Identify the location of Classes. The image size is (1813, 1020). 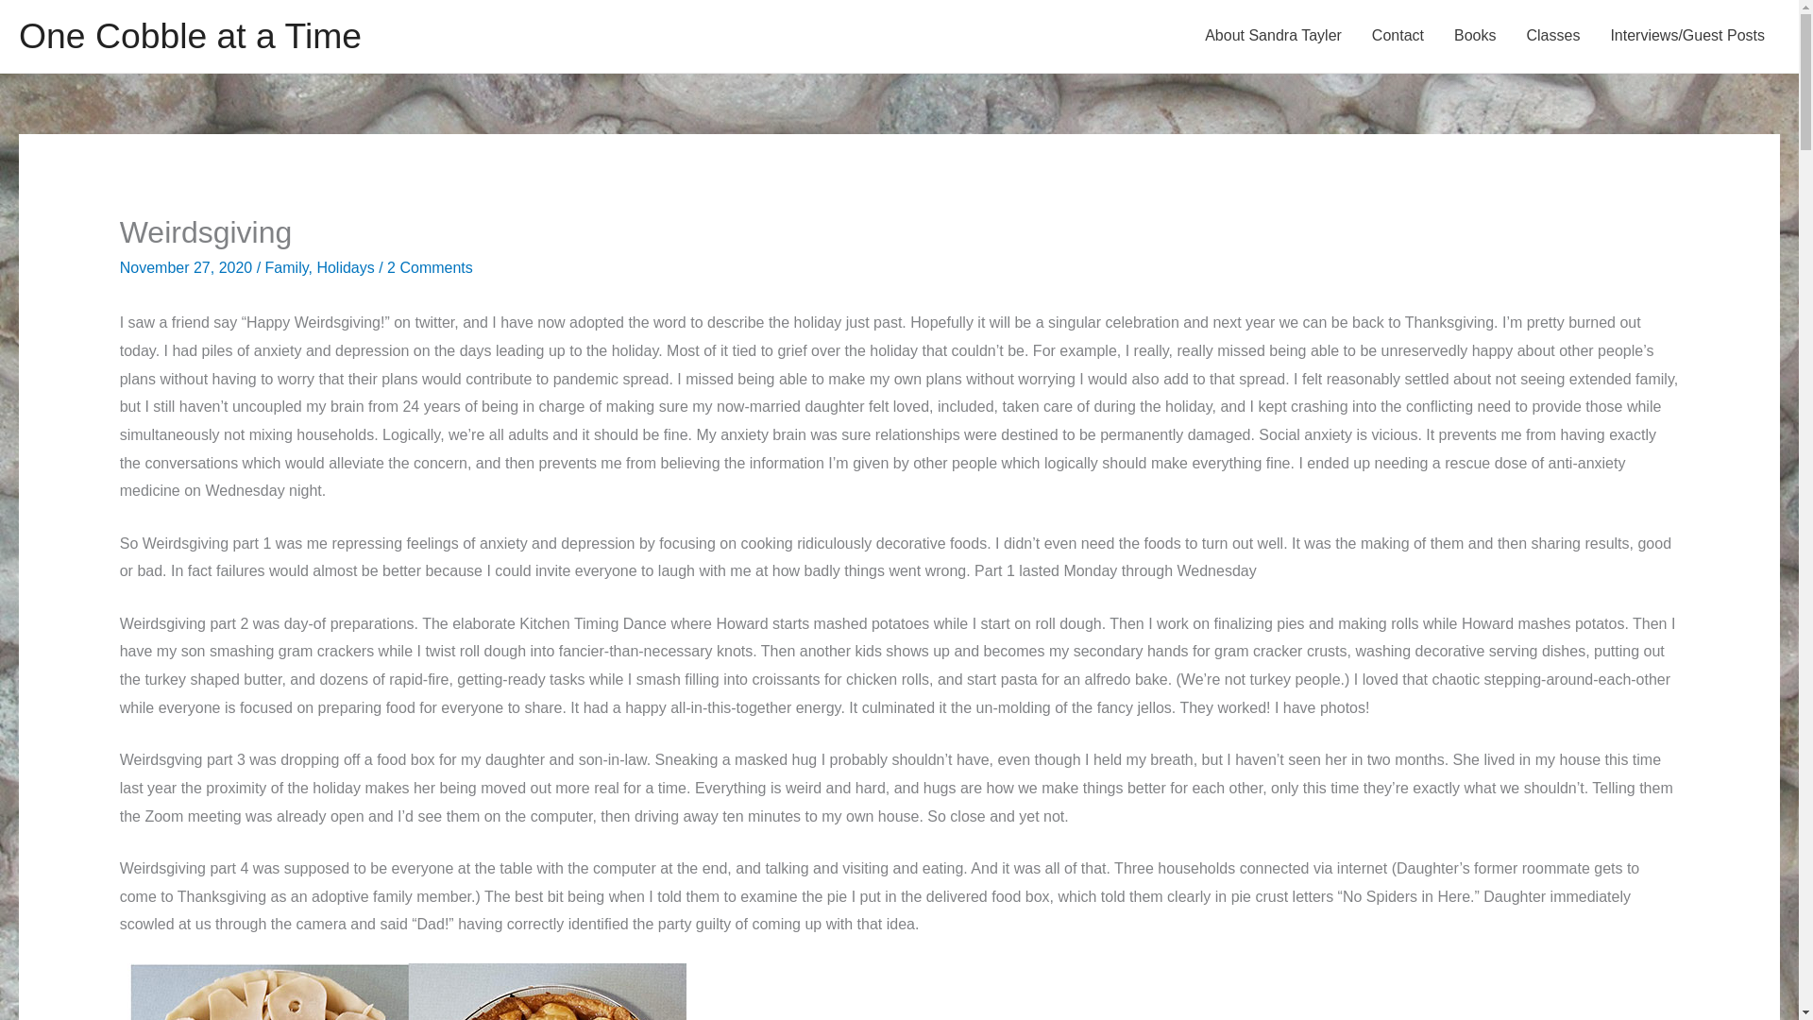
(1552, 36).